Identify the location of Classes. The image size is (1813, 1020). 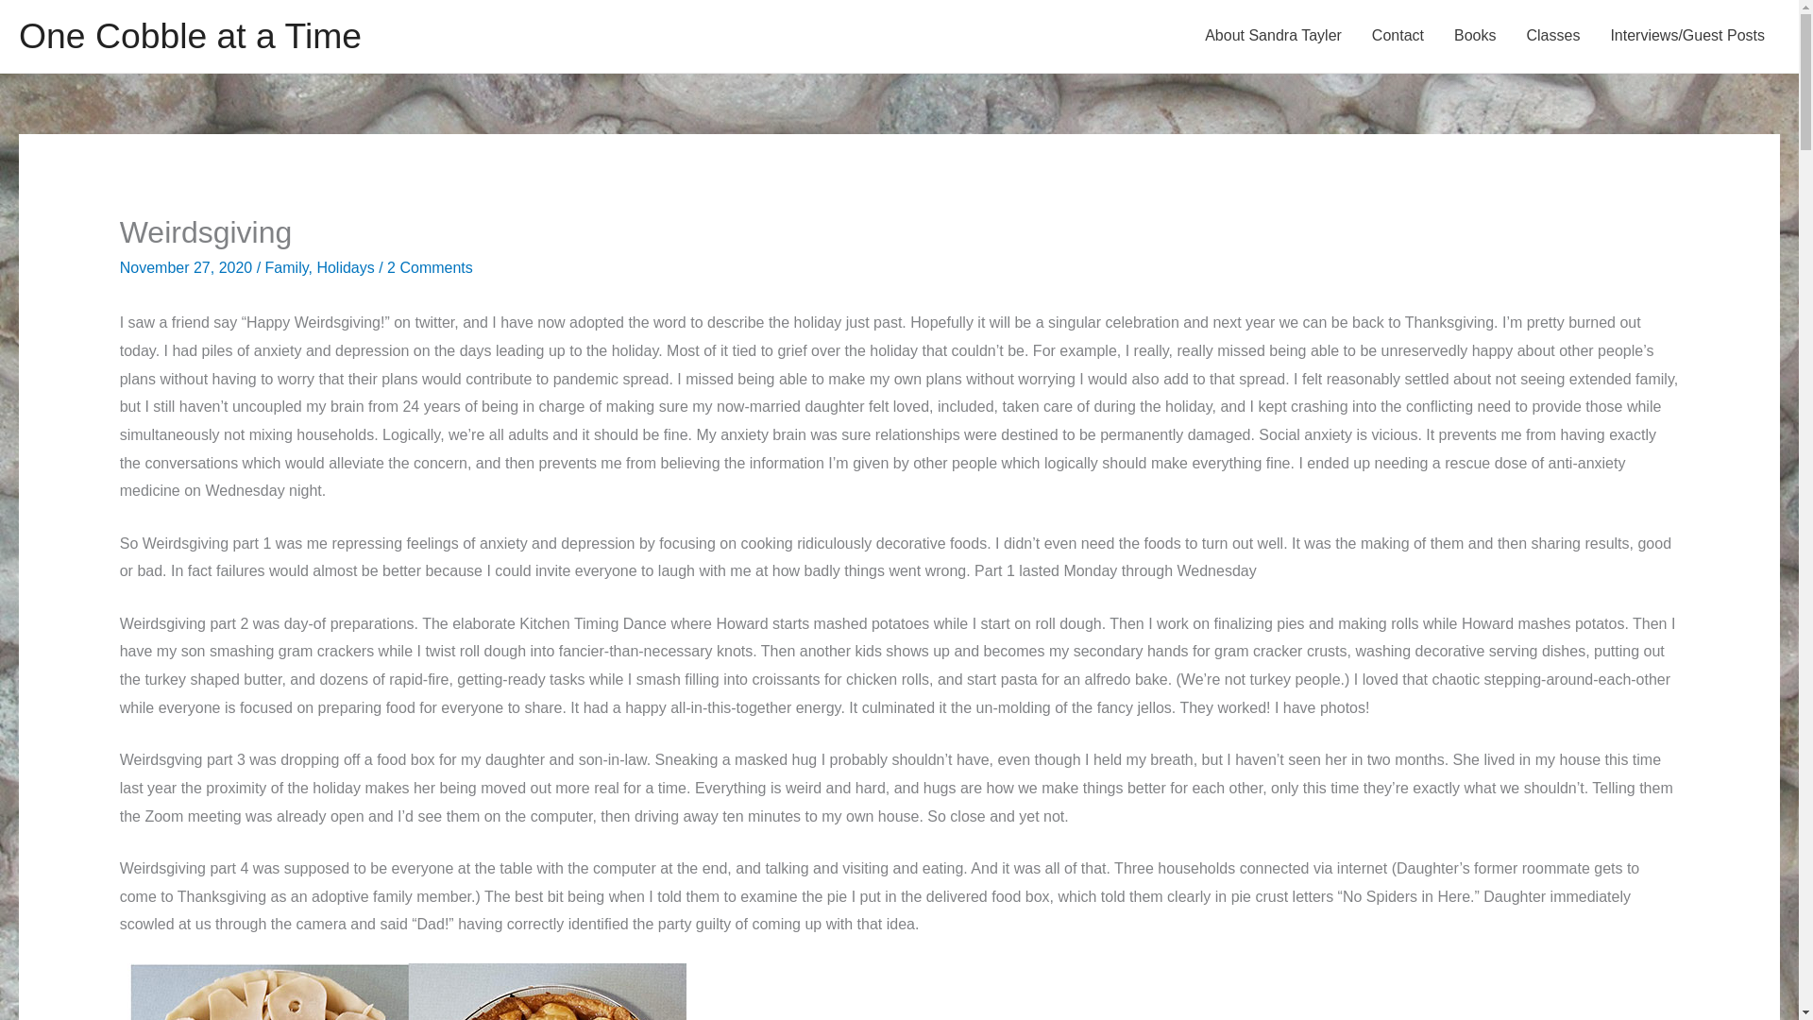
(1552, 36).